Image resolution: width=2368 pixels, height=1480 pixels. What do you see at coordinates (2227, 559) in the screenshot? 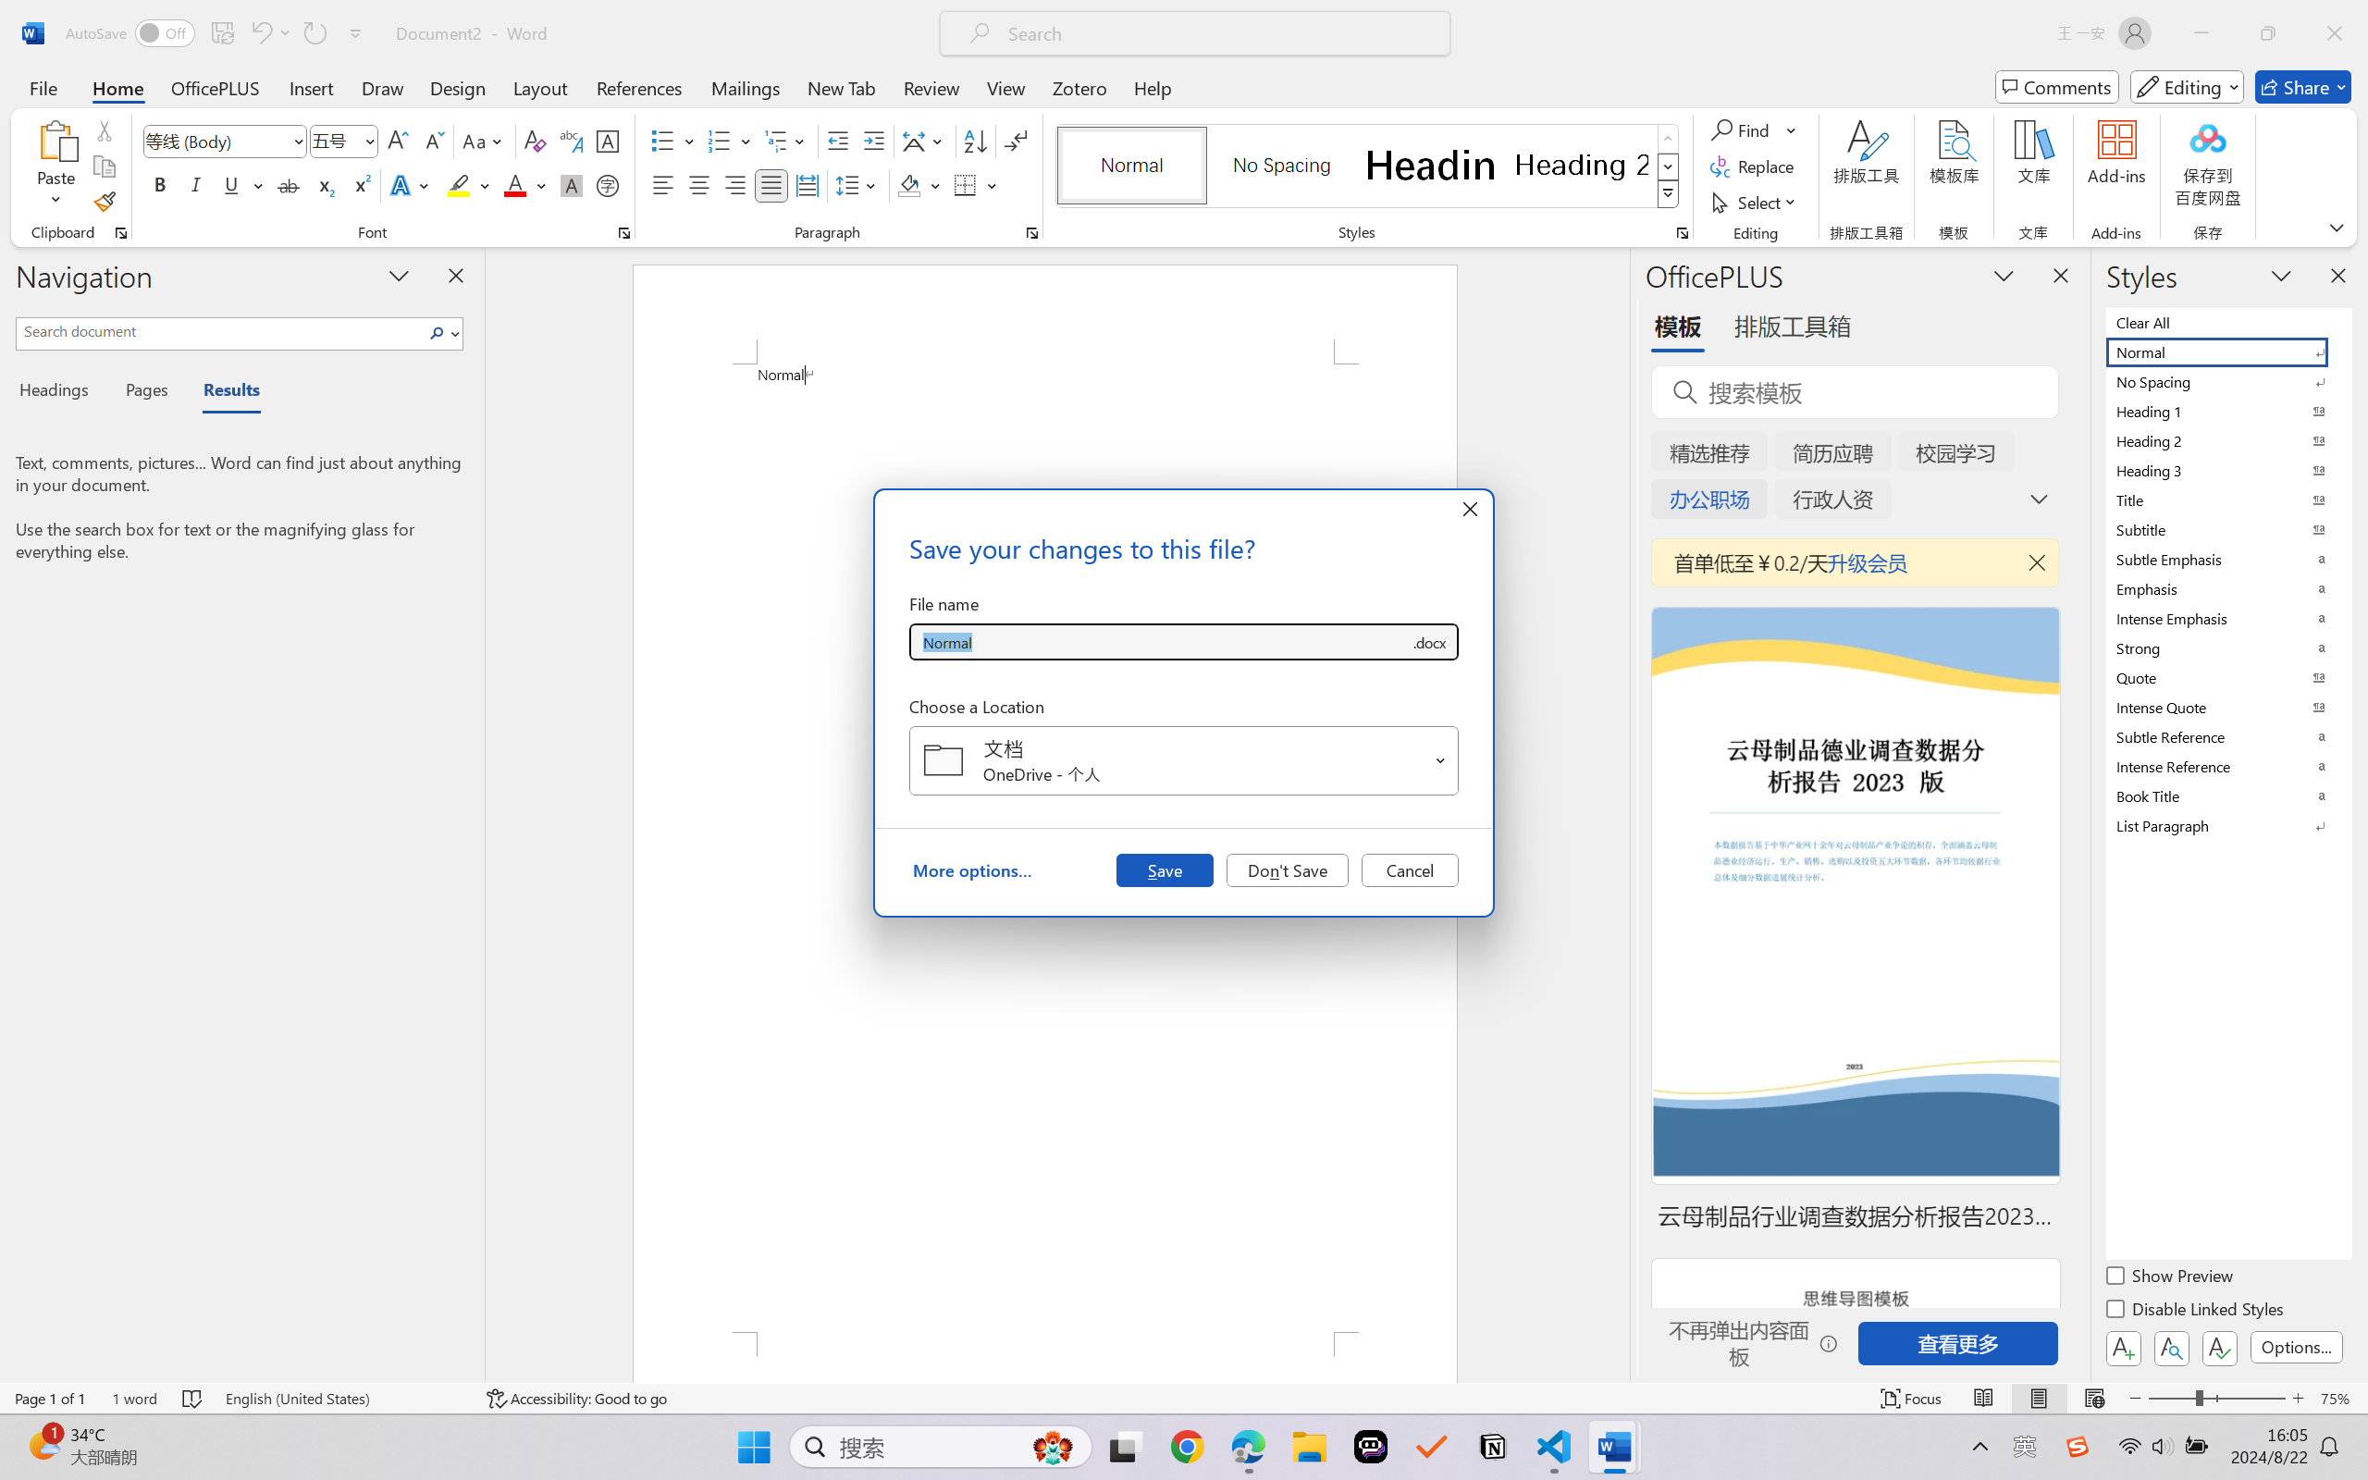
I see `Subtle Emphasis` at bounding box center [2227, 559].